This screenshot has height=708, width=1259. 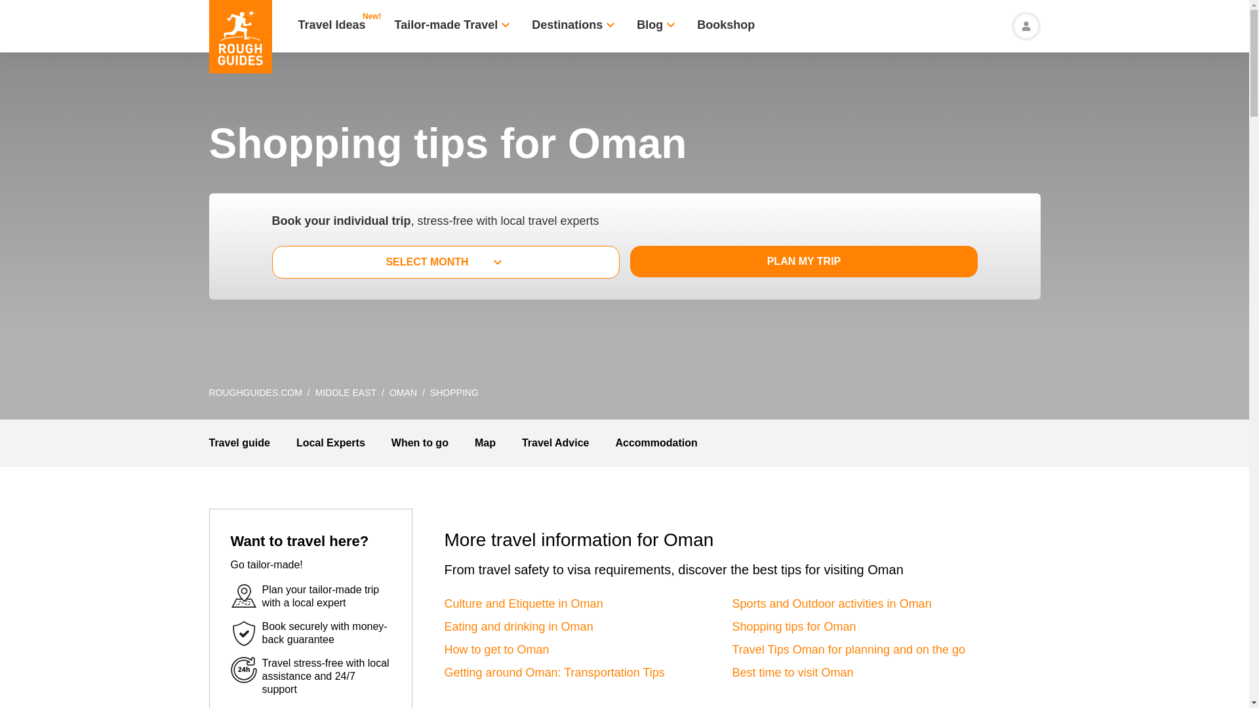 What do you see at coordinates (496, 649) in the screenshot?
I see `How to get to Oman` at bounding box center [496, 649].